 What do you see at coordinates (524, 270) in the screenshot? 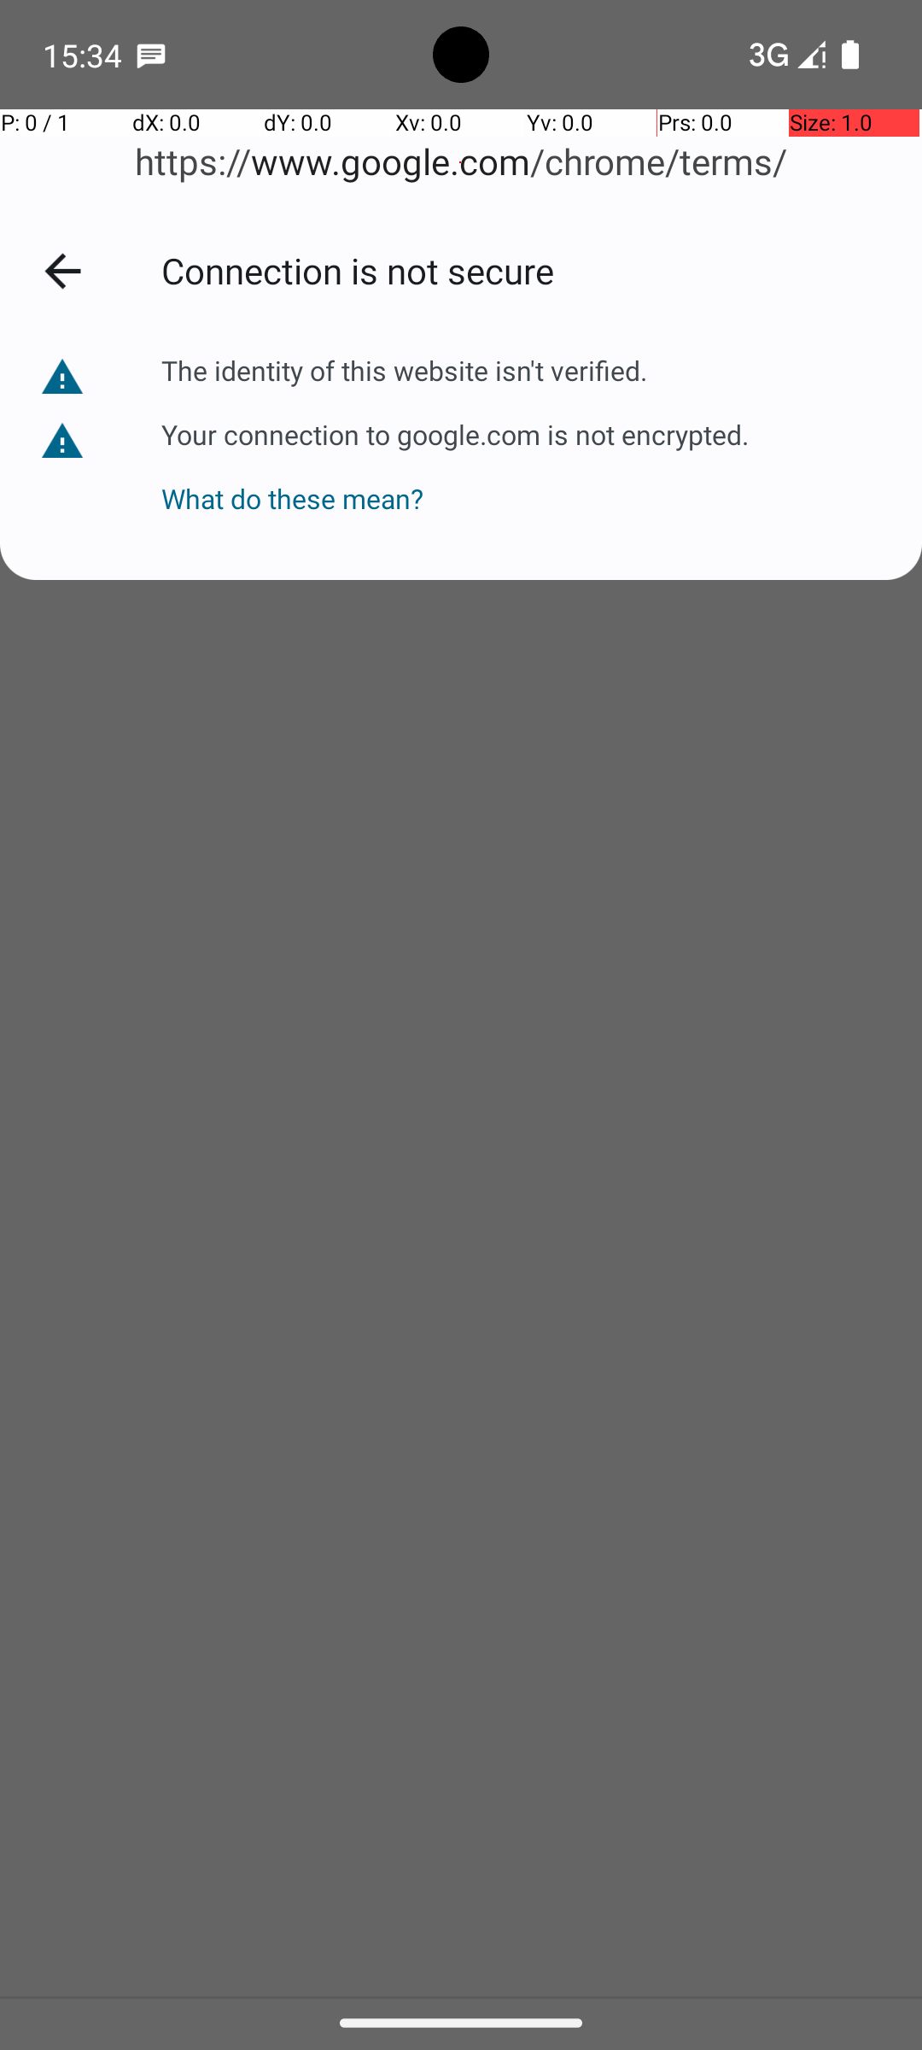
I see `Connection is not secure` at bounding box center [524, 270].